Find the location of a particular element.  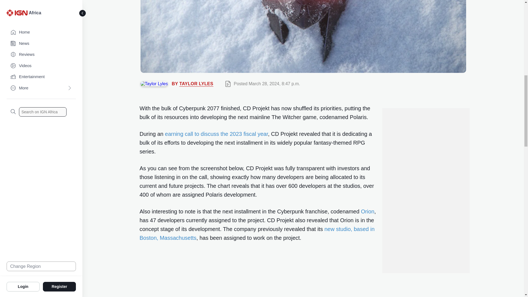

Orion is located at coordinates (367, 211).